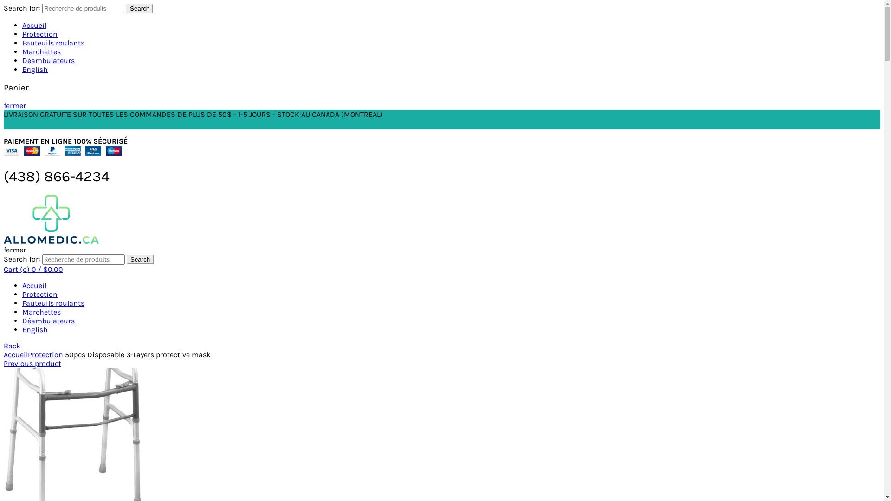 This screenshot has width=891, height=501. Describe the element at coordinates (42, 312) in the screenshot. I see `Marchettes` at that location.